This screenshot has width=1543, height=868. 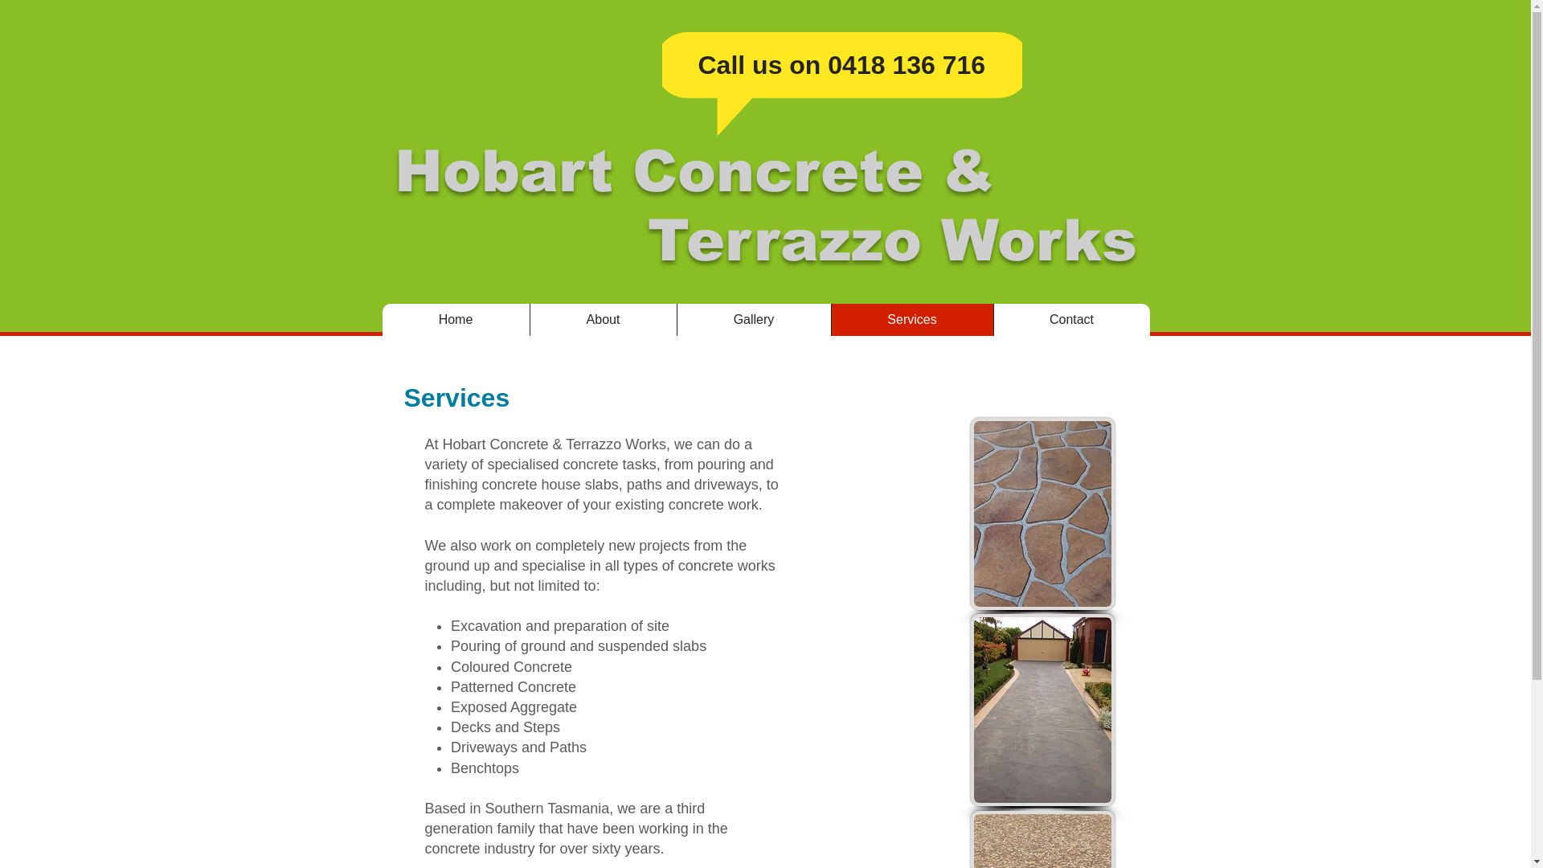 I want to click on Home, so click(x=456, y=320).